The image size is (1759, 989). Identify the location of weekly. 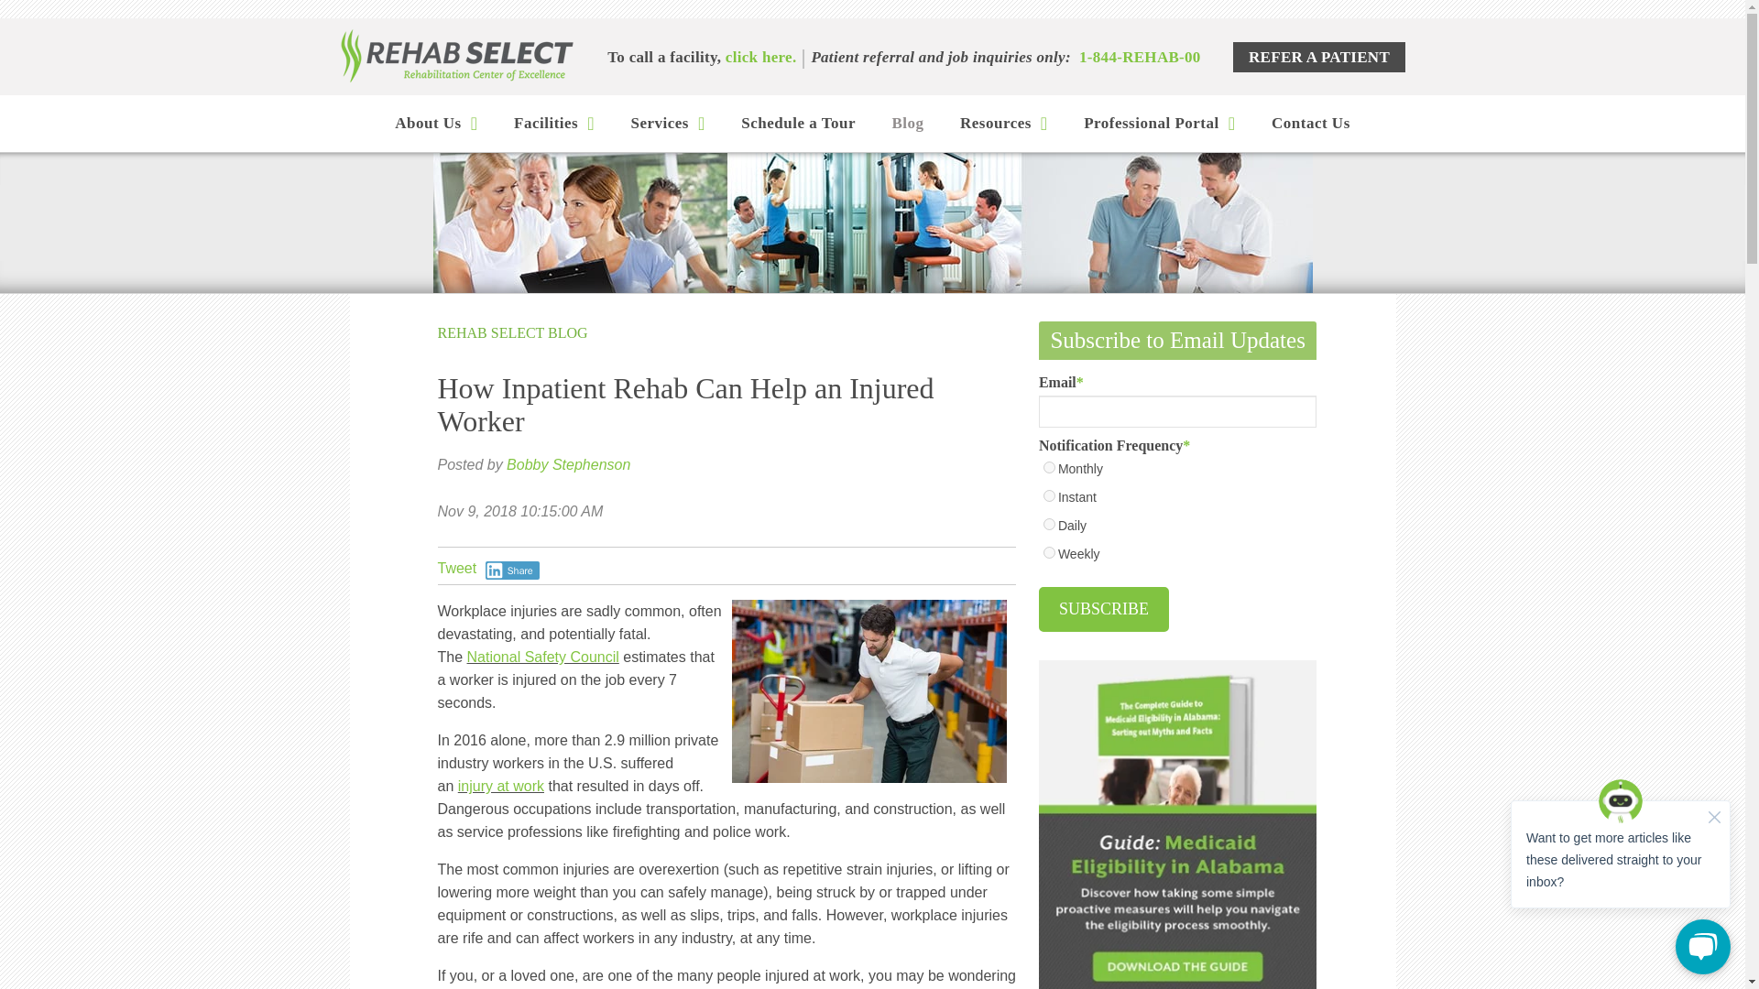
(1049, 553).